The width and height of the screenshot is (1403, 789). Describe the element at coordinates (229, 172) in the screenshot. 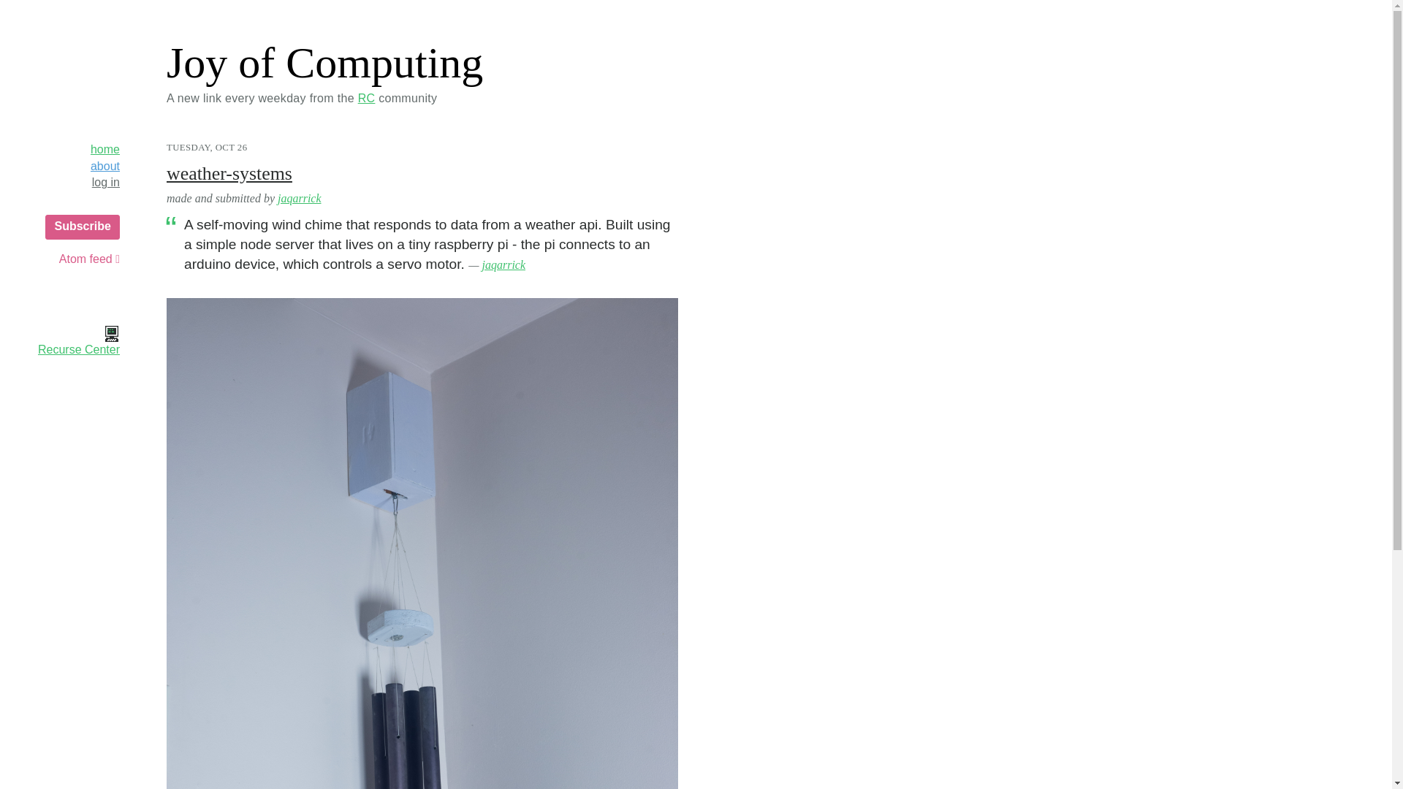

I see `weather-systems` at that location.